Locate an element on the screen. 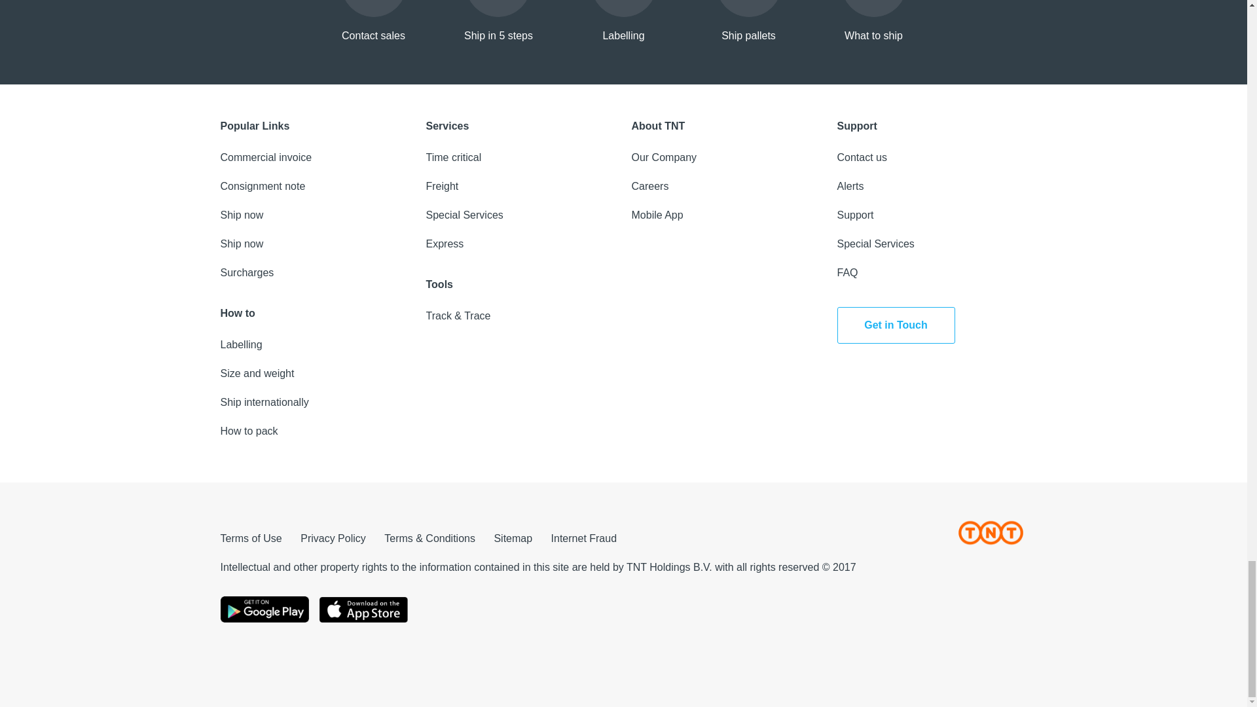  Ship pallets is located at coordinates (749, 22).